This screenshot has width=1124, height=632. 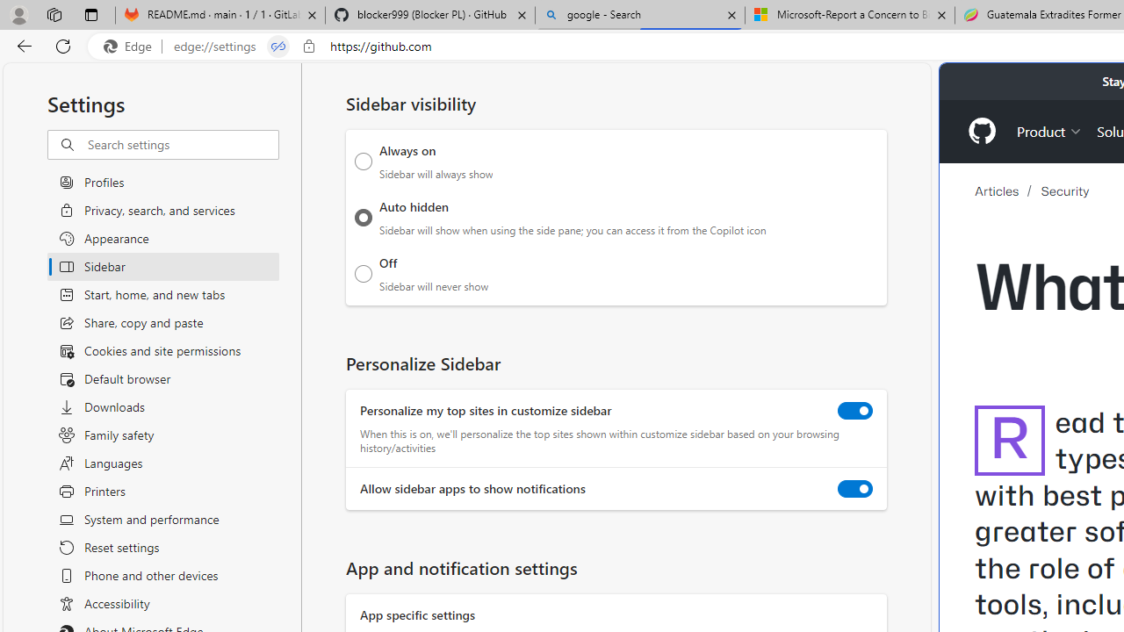 I want to click on Personalize my top sites in customize sidebar, so click(x=855, y=411).